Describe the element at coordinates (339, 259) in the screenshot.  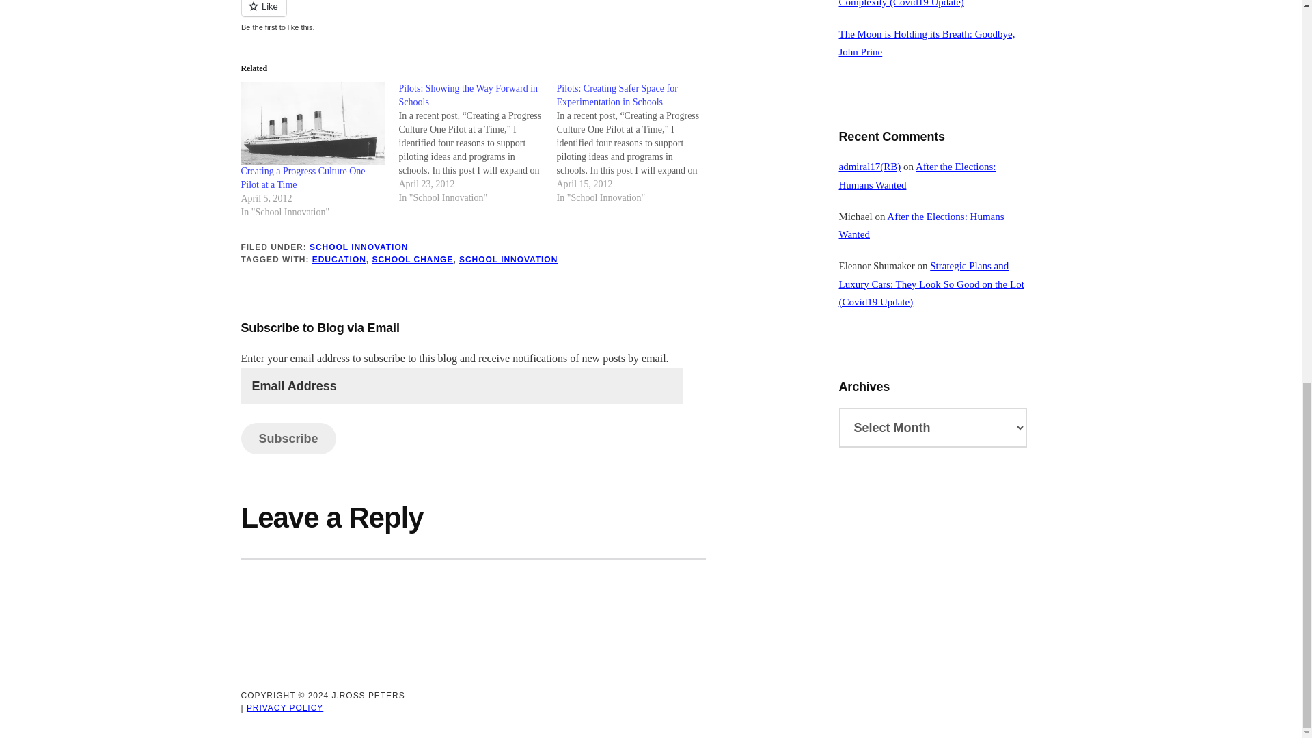
I see `EDUCATION` at that location.